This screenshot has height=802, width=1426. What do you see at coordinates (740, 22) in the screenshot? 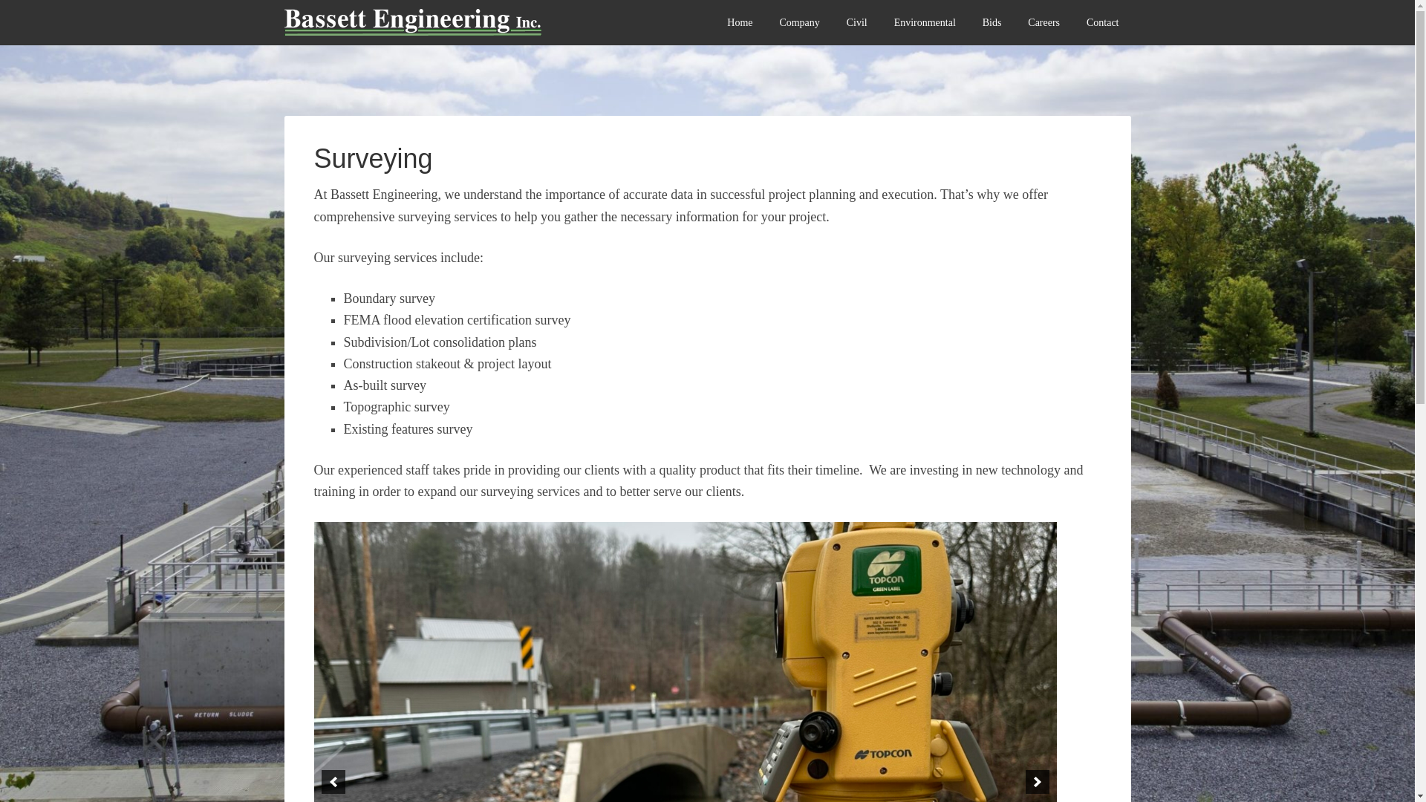
I see `Home` at bounding box center [740, 22].